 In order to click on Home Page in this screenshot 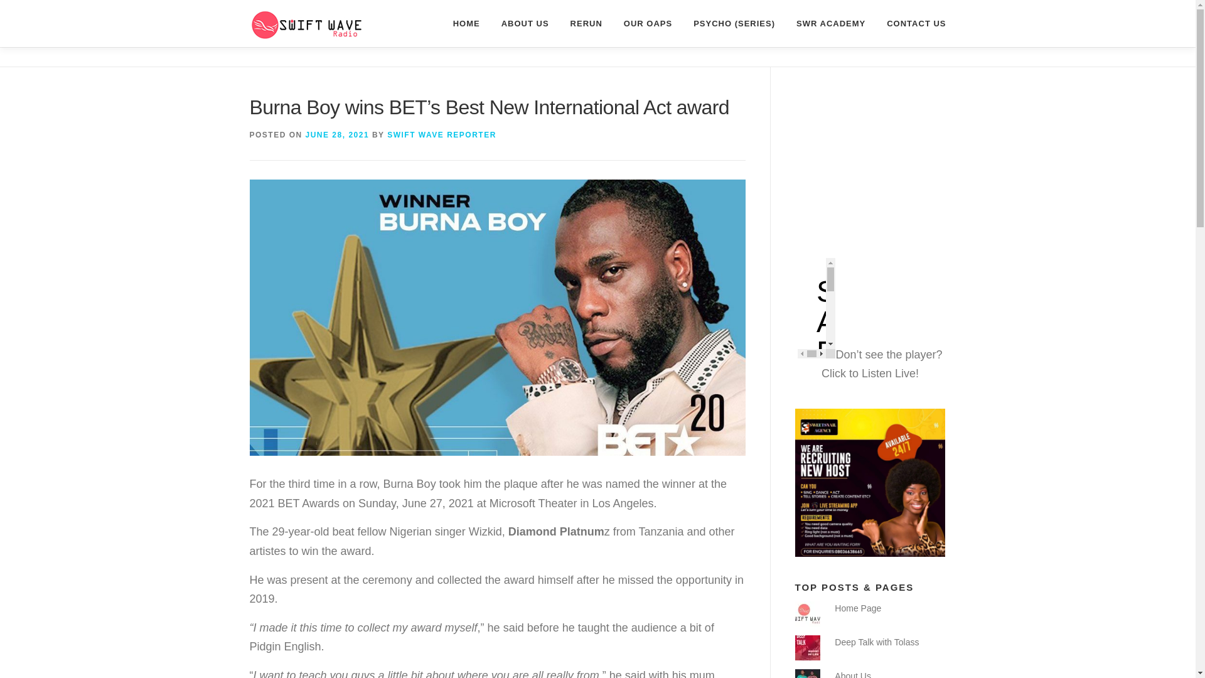, I will do `click(857, 608)`.